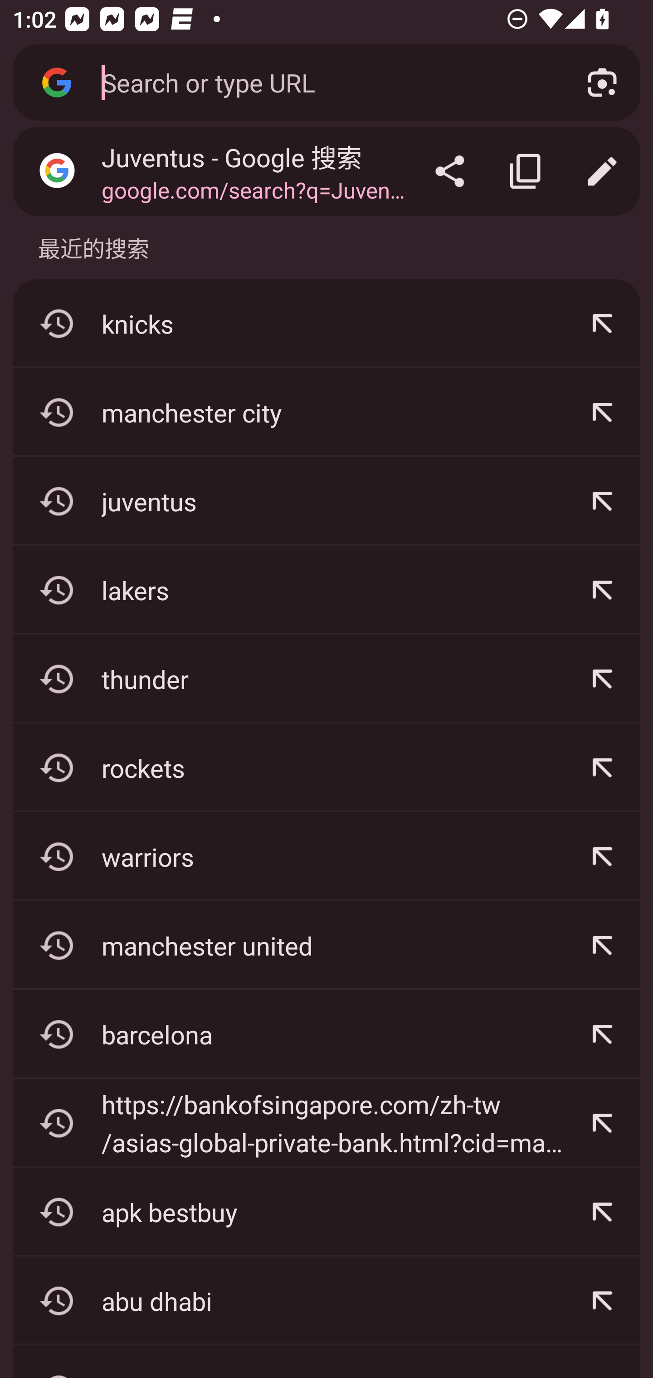 Image resolution: width=653 pixels, height=1378 pixels. Describe the element at coordinates (602, 171) in the screenshot. I see `Edit` at that location.